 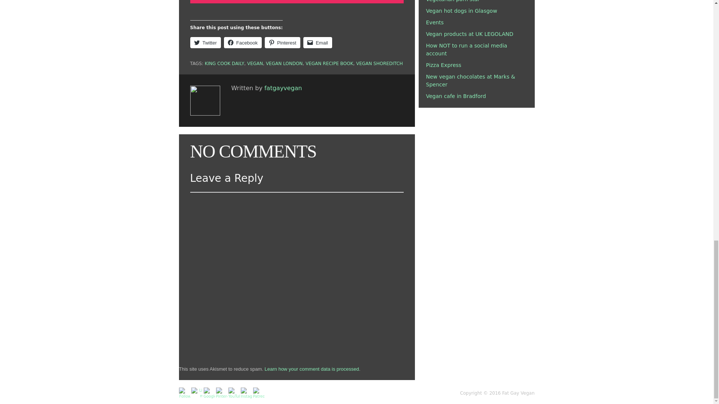 I want to click on KING COOK DAILY, so click(x=225, y=64).